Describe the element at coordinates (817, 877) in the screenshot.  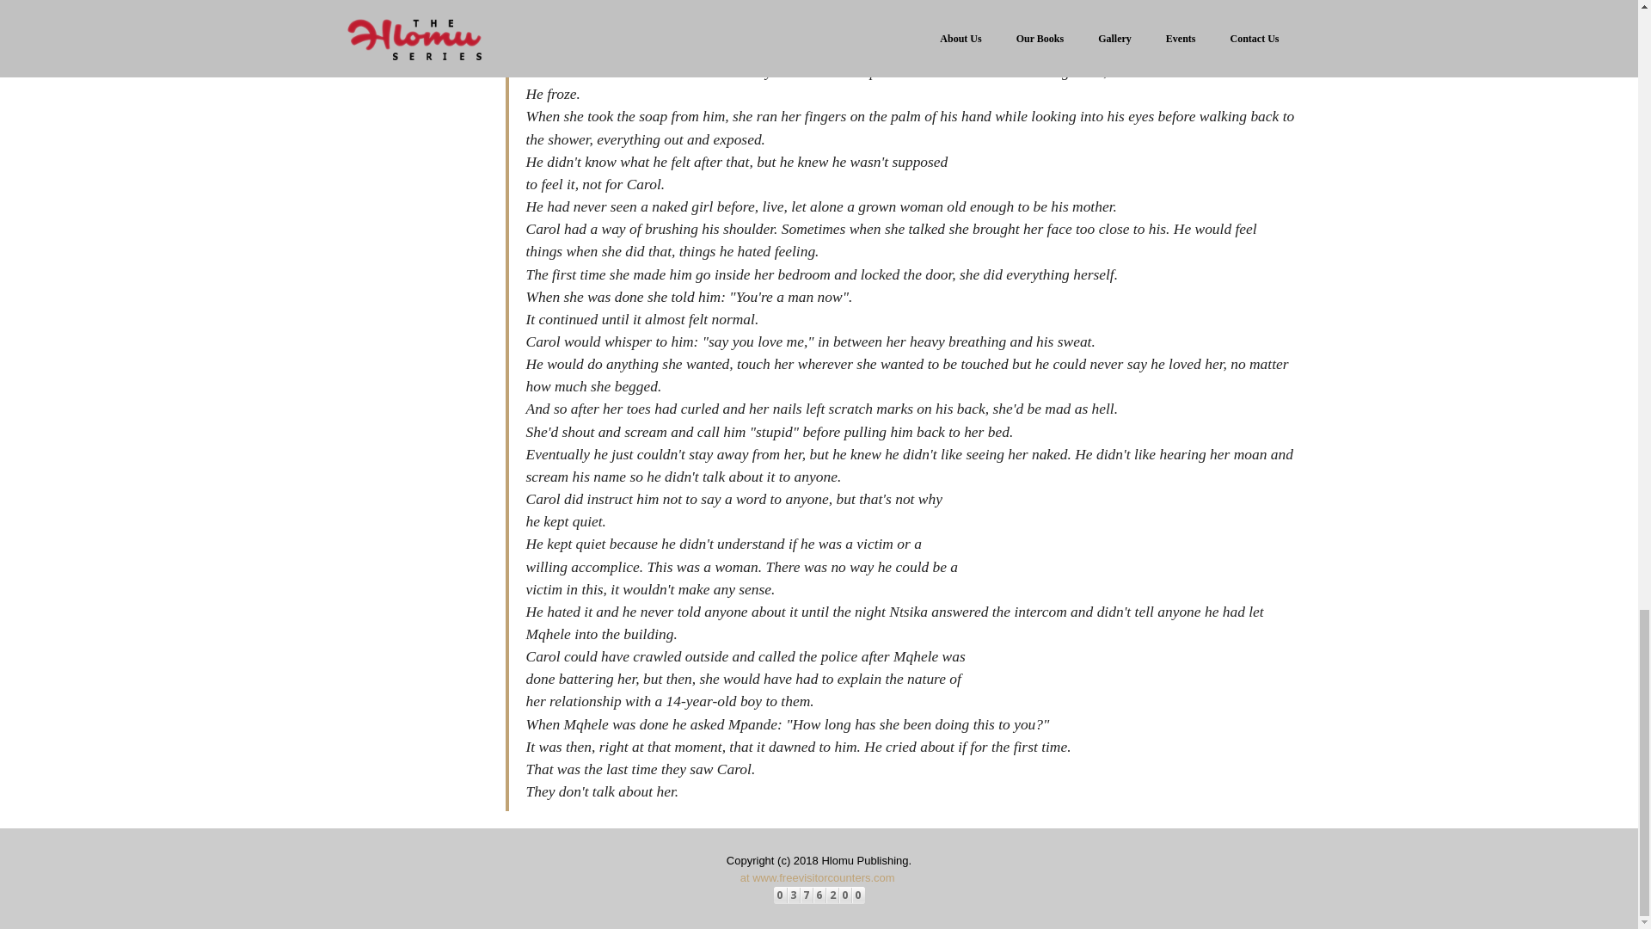
I see `at www.freevisitorcounters.com` at that location.